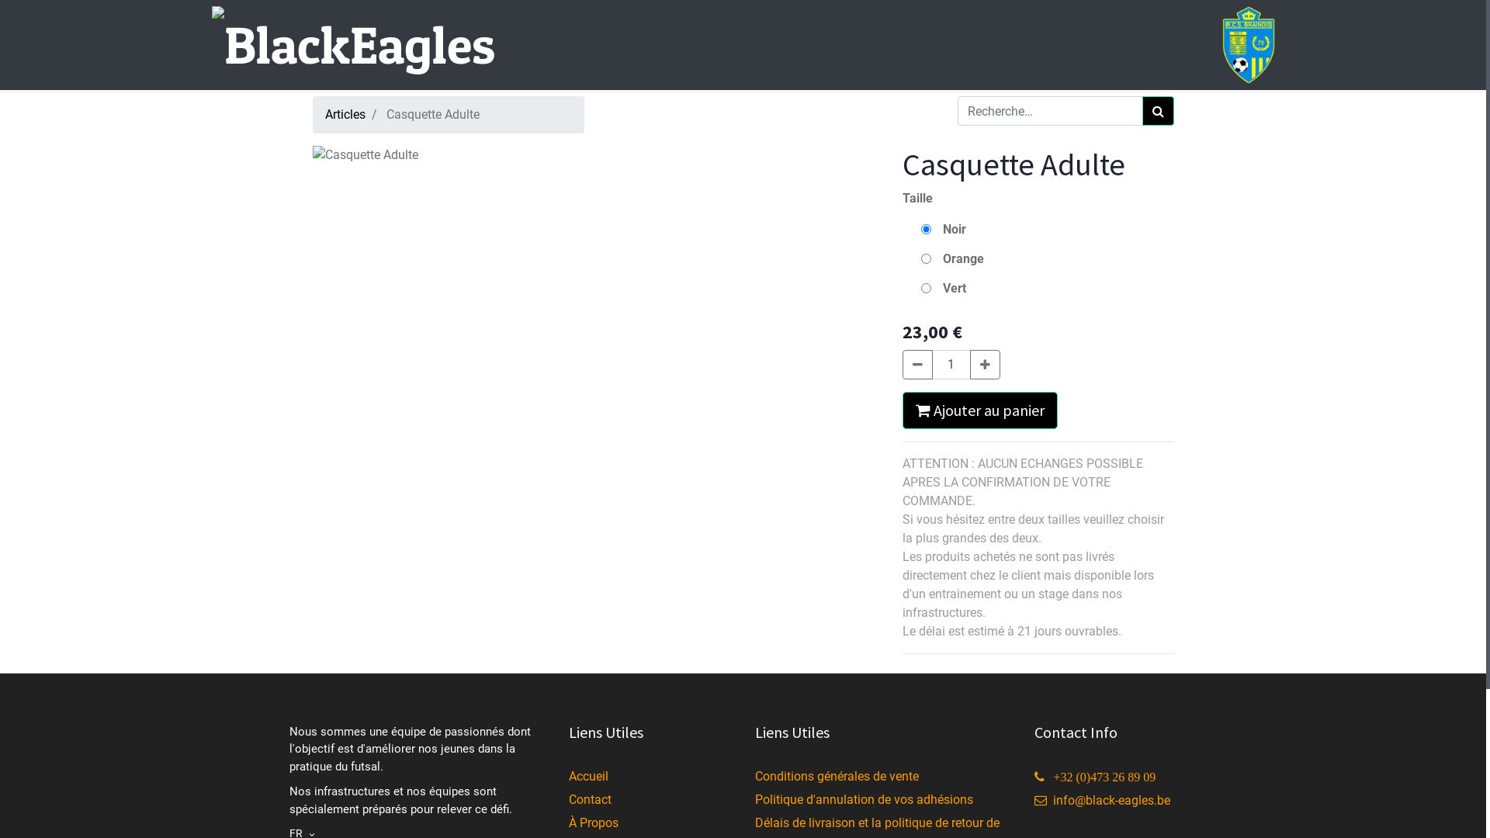 This screenshot has height=838, width=1490. I want to click on Articles, so click(345, 115).